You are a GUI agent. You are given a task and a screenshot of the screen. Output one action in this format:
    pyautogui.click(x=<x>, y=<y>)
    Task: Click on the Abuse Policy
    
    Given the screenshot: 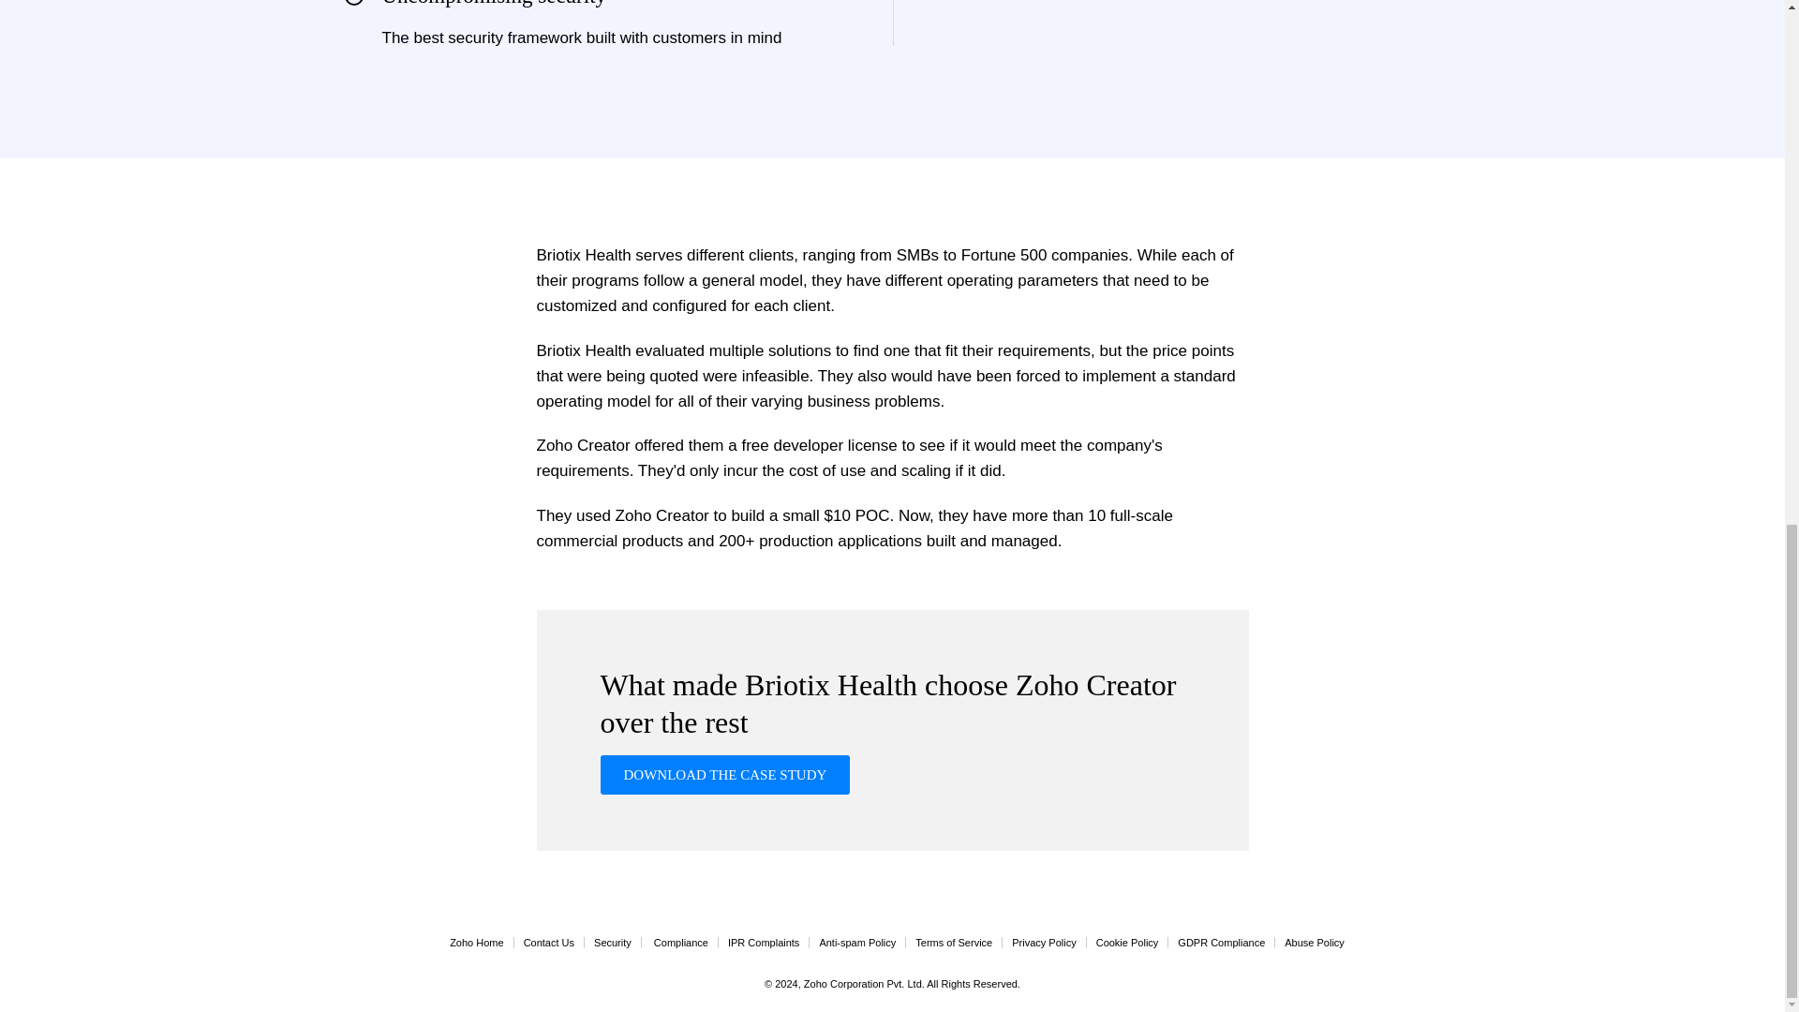 What is the action you would take?
    pyautogui.click(x=1314, y=943)
    